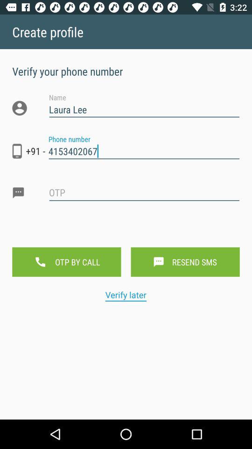 This screenshot has width=252, height=449. Describe the element at coordinates (144, 200) in the screenshot. I see `otp box` at that location.